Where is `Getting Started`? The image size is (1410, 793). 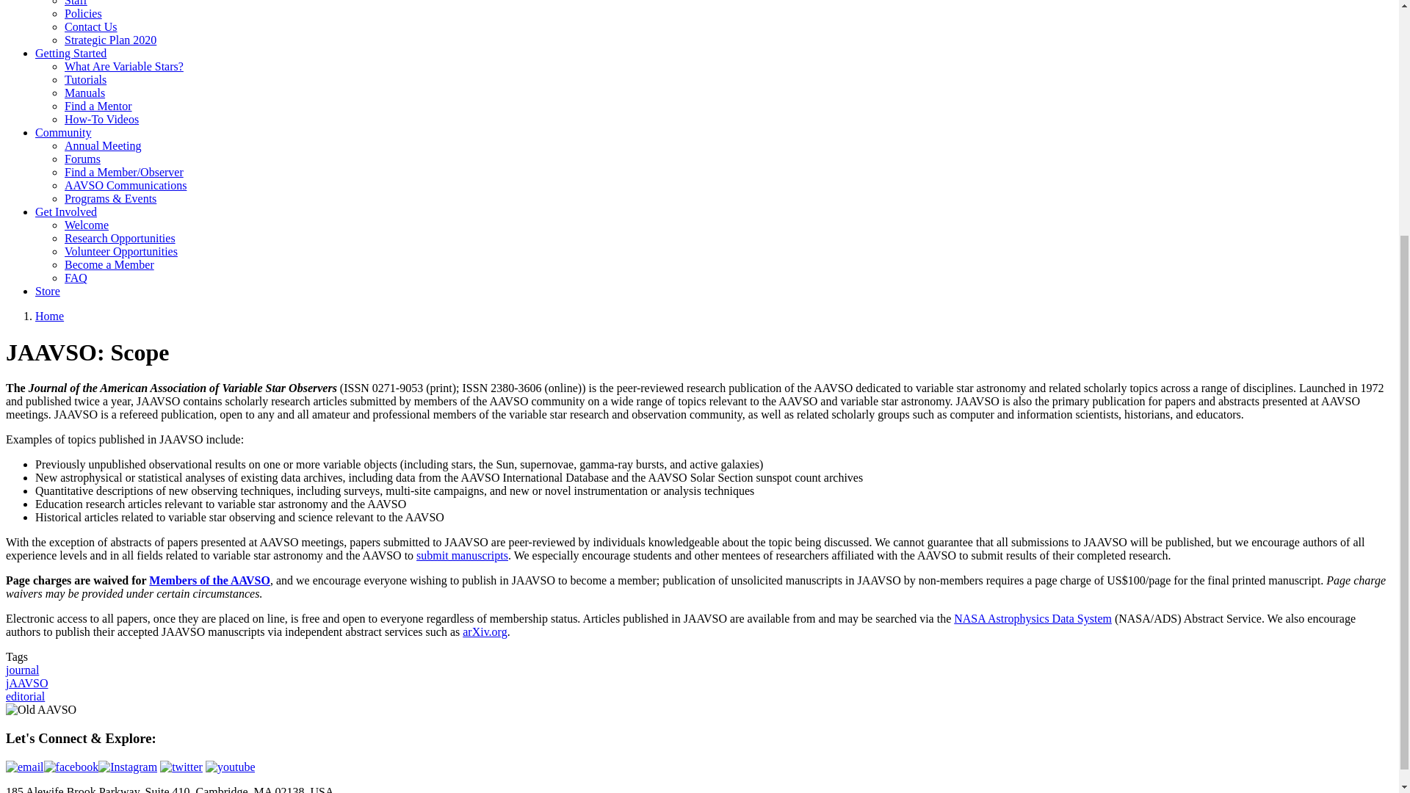 Getting Started is located at coordinates (70, 53).